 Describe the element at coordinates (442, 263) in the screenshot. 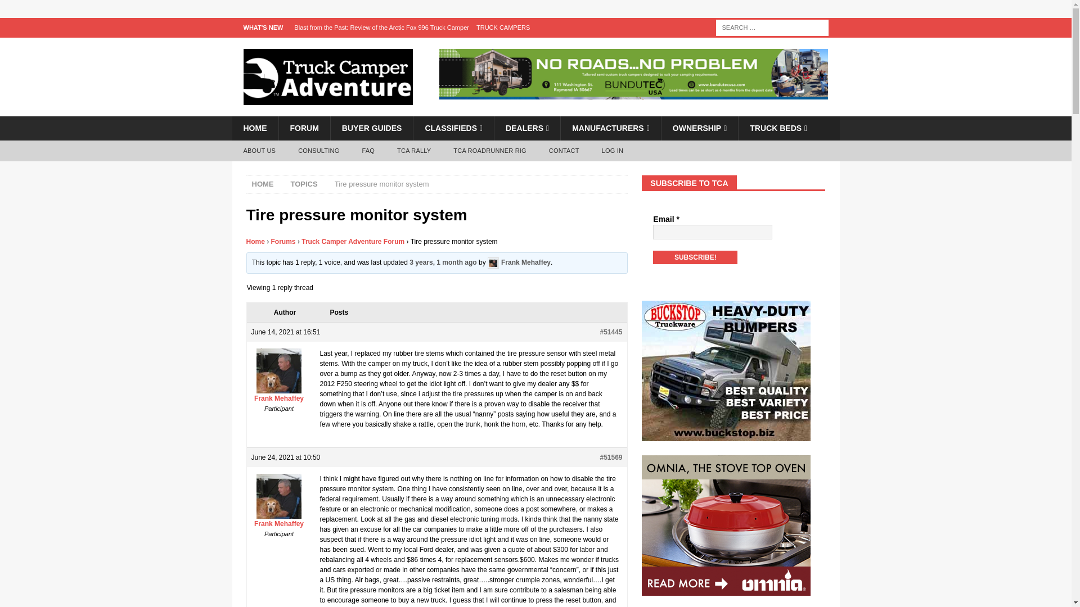

I see `Reply To: Tire pressure monitor system` at that location.